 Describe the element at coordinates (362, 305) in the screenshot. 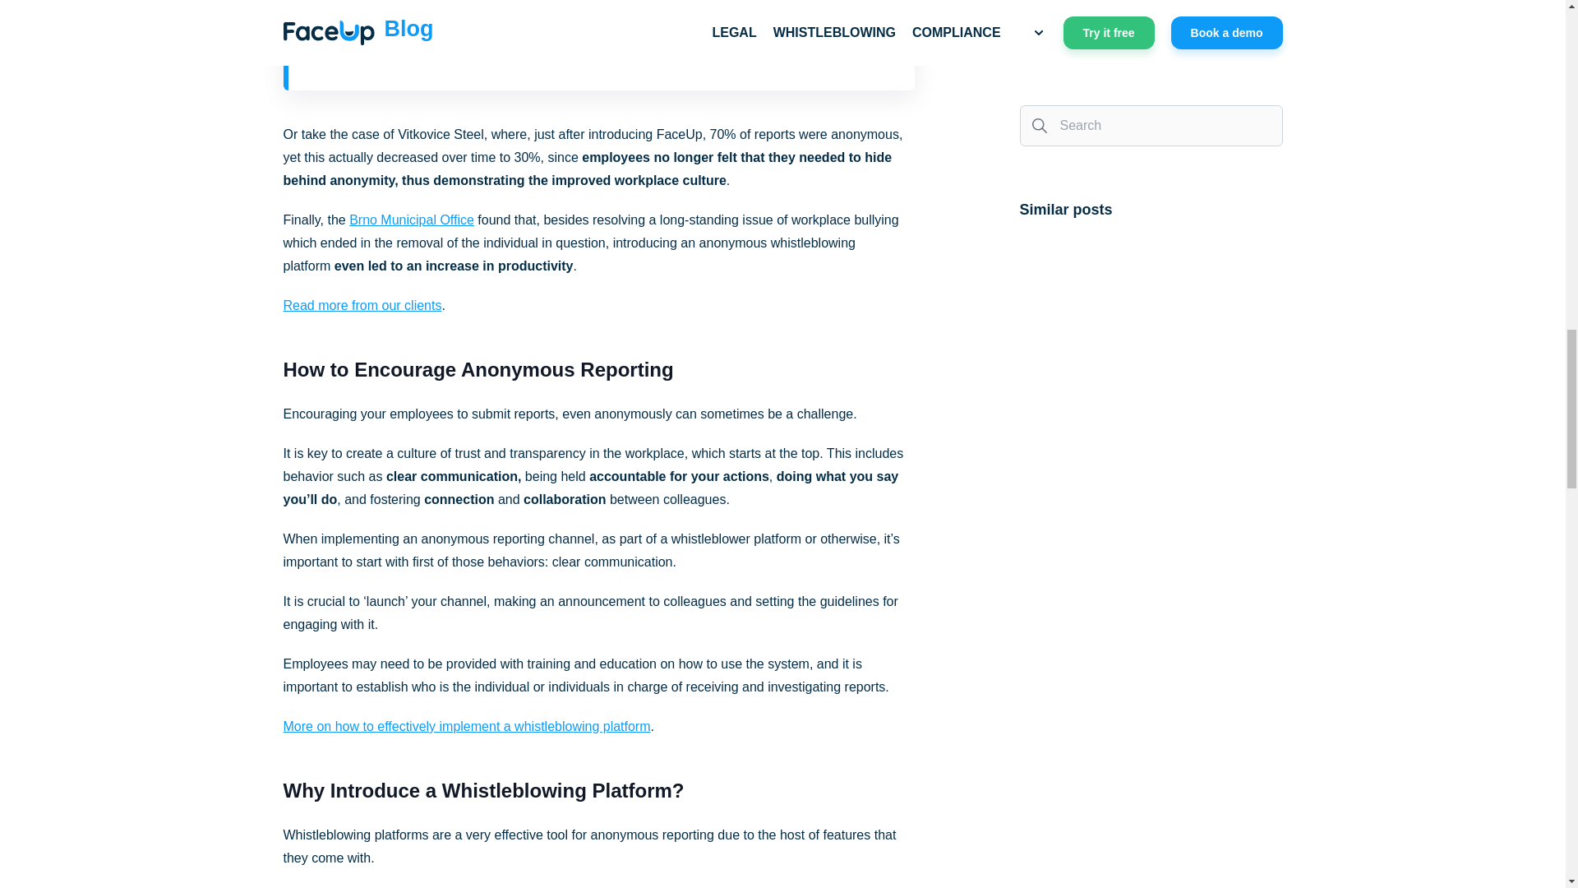

I see `Read more from our clients` at that location.